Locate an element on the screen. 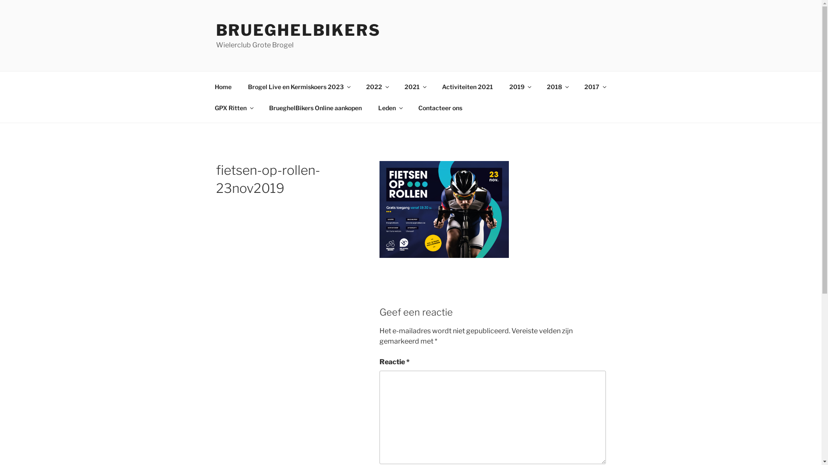  Contacteer ons is located at coordinates (440, 108).